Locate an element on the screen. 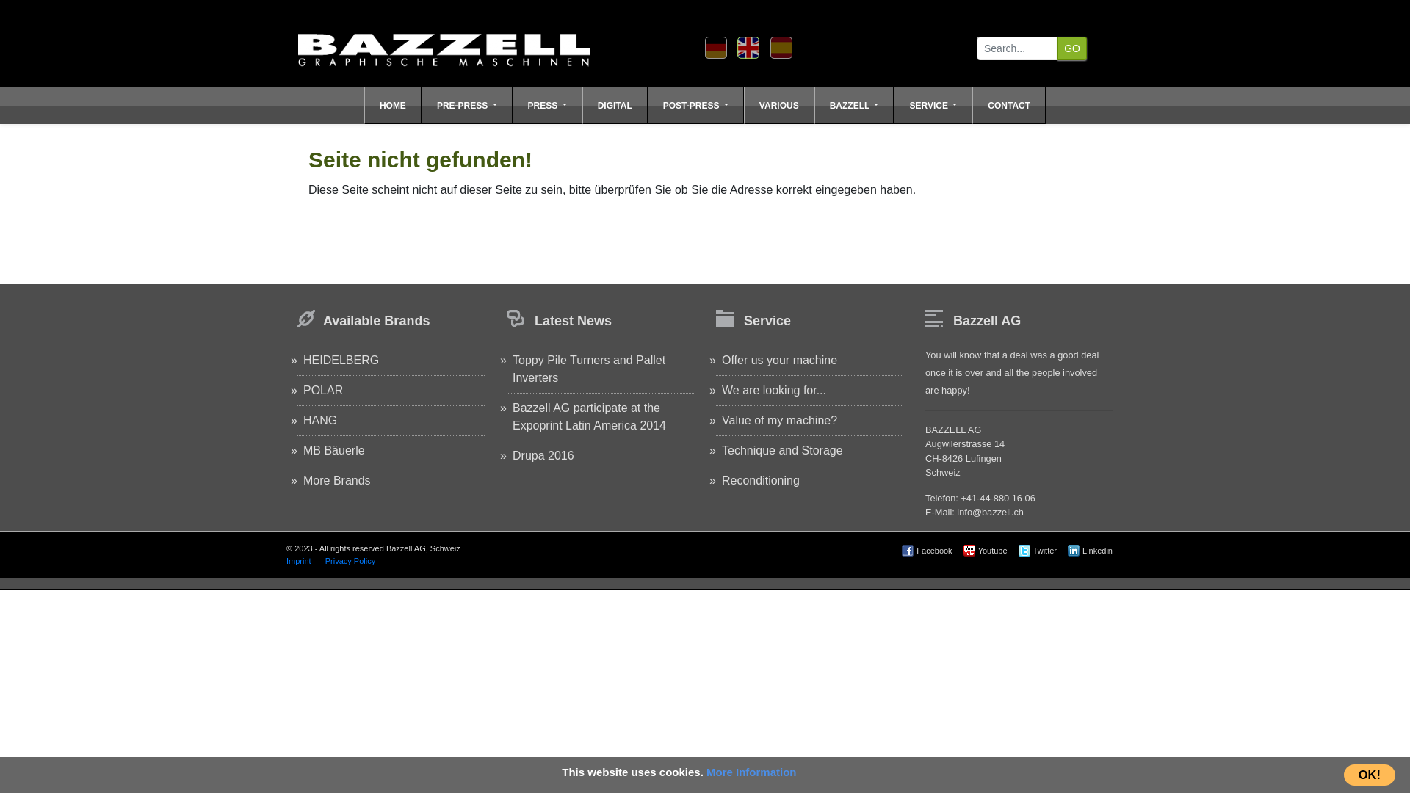 The height and width of the screenshot is (793, 1410). POST-PRESS is located at coordinates (696, 106).